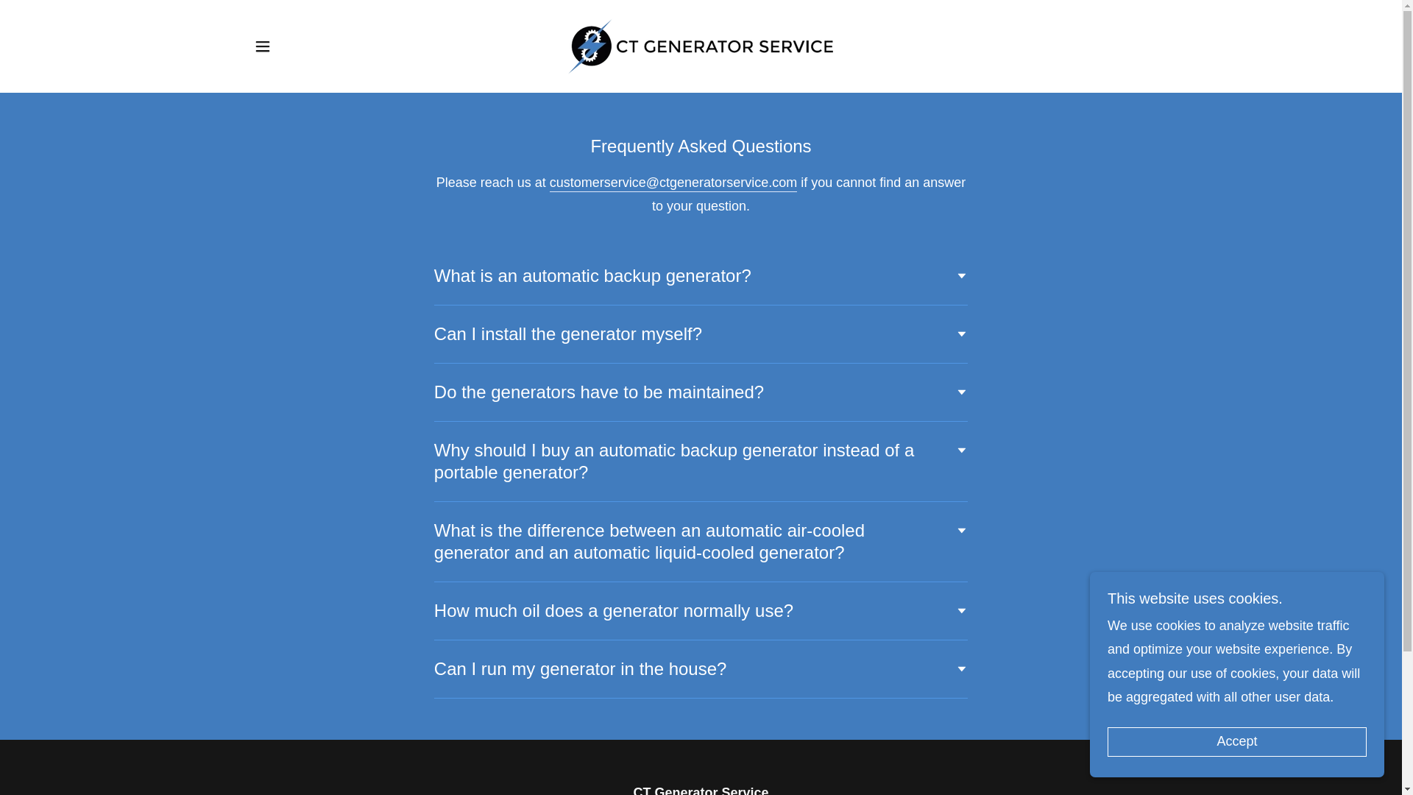 This screenshot has width=1413, height=795. Describe the element at coordinates (1236, 742) in the screenshot. I see `Accept` at that location.